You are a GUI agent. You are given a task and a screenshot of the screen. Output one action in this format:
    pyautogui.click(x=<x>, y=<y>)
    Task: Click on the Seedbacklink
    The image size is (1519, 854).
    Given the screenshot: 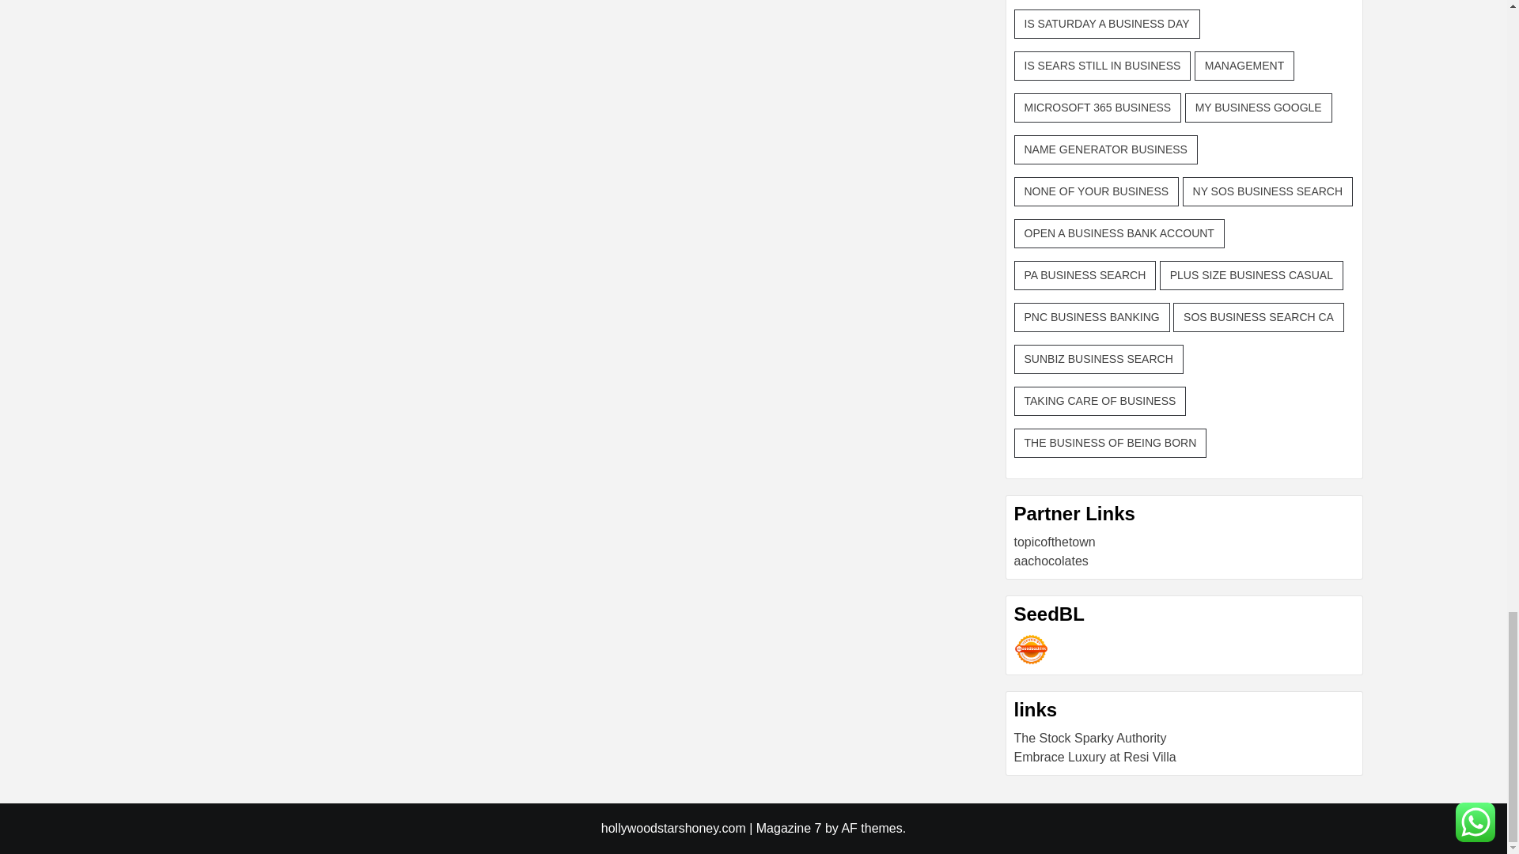 What is the action you would take?
    pyautogui.click(x=1031, y=650)
    